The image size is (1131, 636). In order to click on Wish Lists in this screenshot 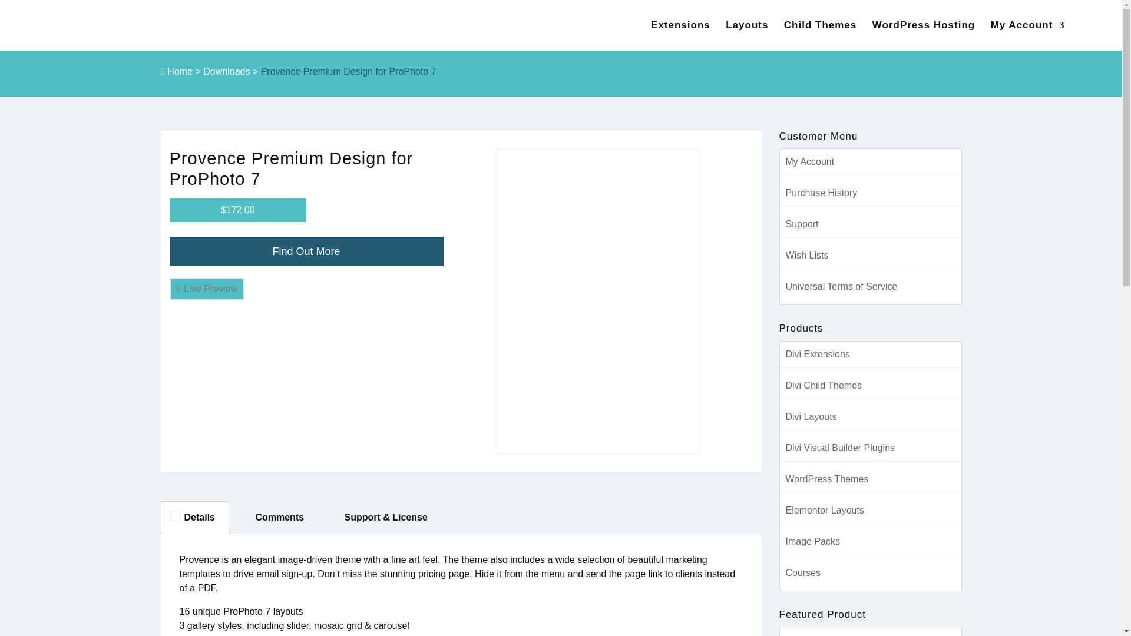, I will do `click(807, 255)`.